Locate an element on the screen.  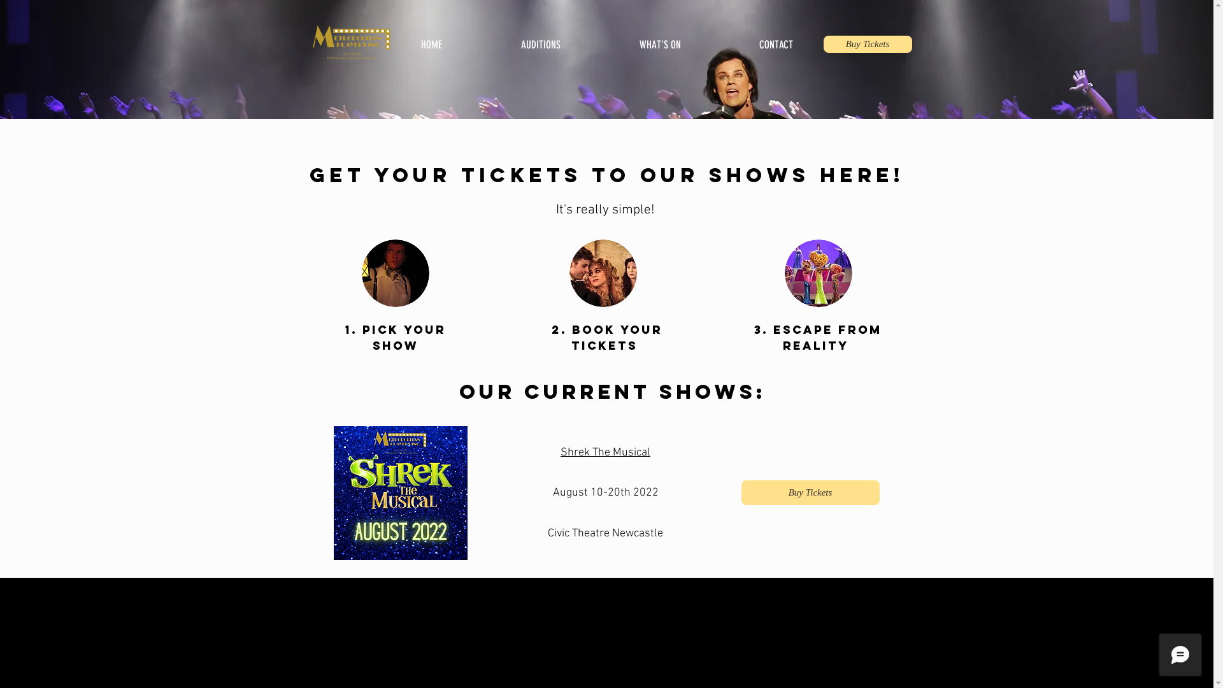
CONTACT is located at coordinates (776, 39).